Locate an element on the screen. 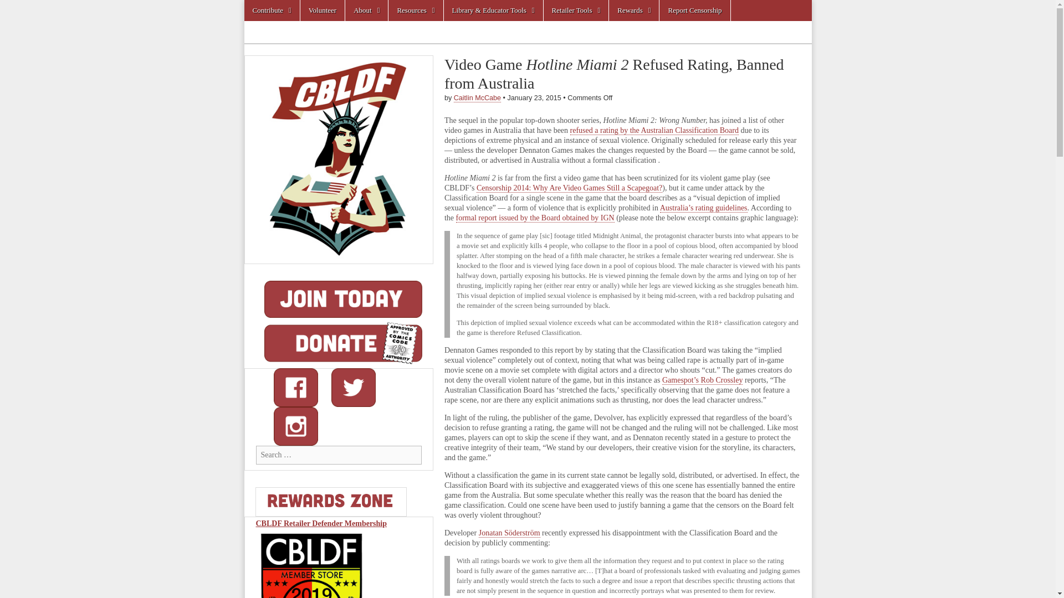  Retail Tools is located at coordinates (576, 10).